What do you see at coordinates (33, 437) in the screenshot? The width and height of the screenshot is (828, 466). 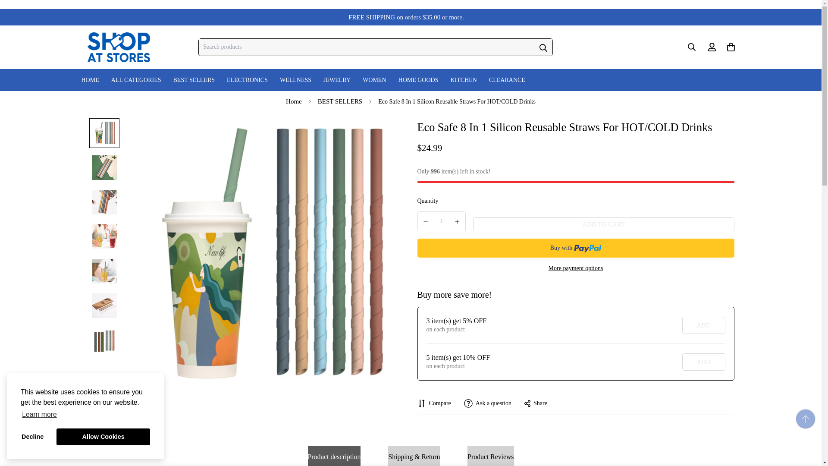 I see `Decline` at bounding box center [33, 437].